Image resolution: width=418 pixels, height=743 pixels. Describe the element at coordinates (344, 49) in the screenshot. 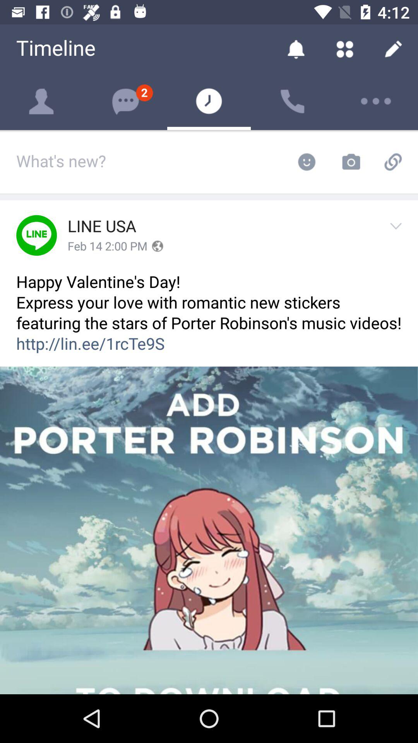

I see `click on icon left to edit icon` at that location.